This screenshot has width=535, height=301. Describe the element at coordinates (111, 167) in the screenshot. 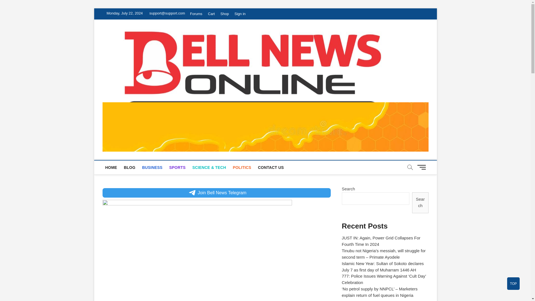

I see `HOME` at that location.